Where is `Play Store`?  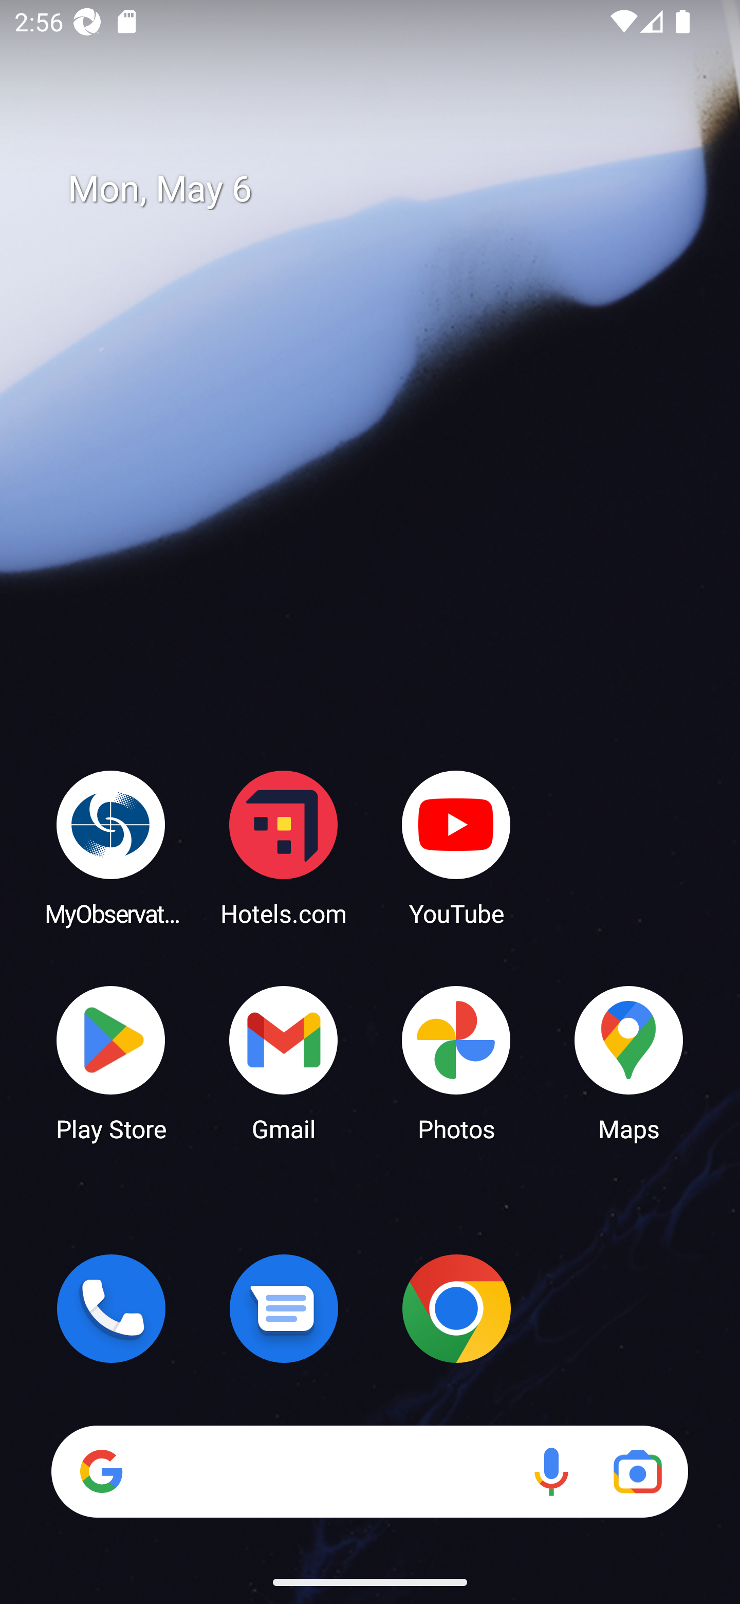
Play Store is located at coordinates (111, 1062).